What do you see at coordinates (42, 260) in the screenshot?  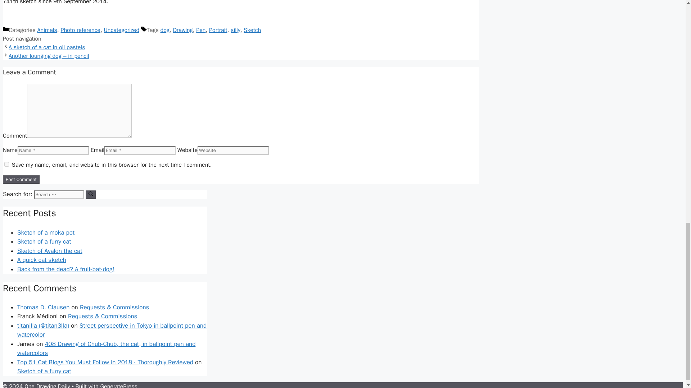 I see `A quick cat sketch` at bounding box center [42, 260].